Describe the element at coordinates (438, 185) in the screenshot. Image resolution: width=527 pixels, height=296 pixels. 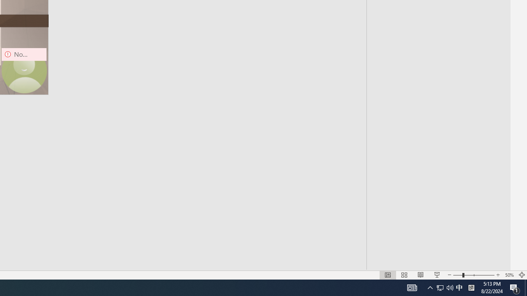
I see `Czech` at that location.